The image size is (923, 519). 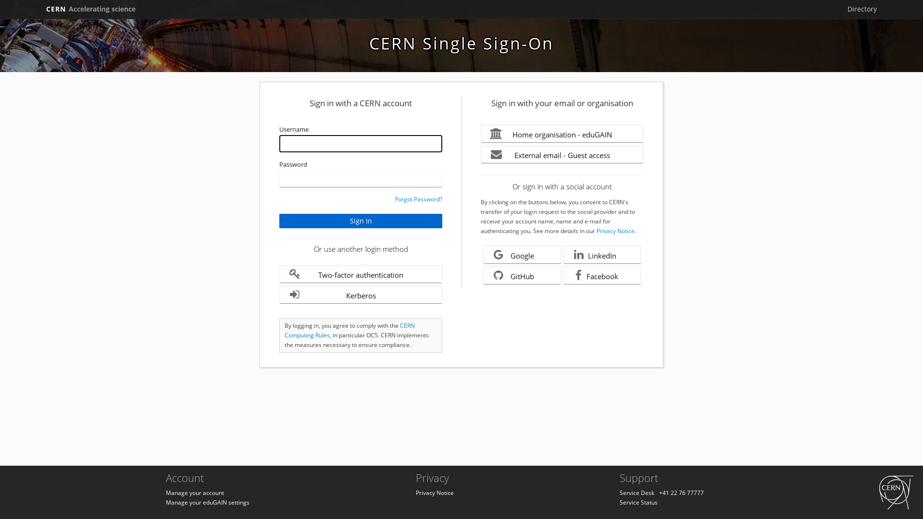 What do you see at coordinates (562, 155) in the screenshot?
I see `External email - Guest access` at bounding box center [562, 155].